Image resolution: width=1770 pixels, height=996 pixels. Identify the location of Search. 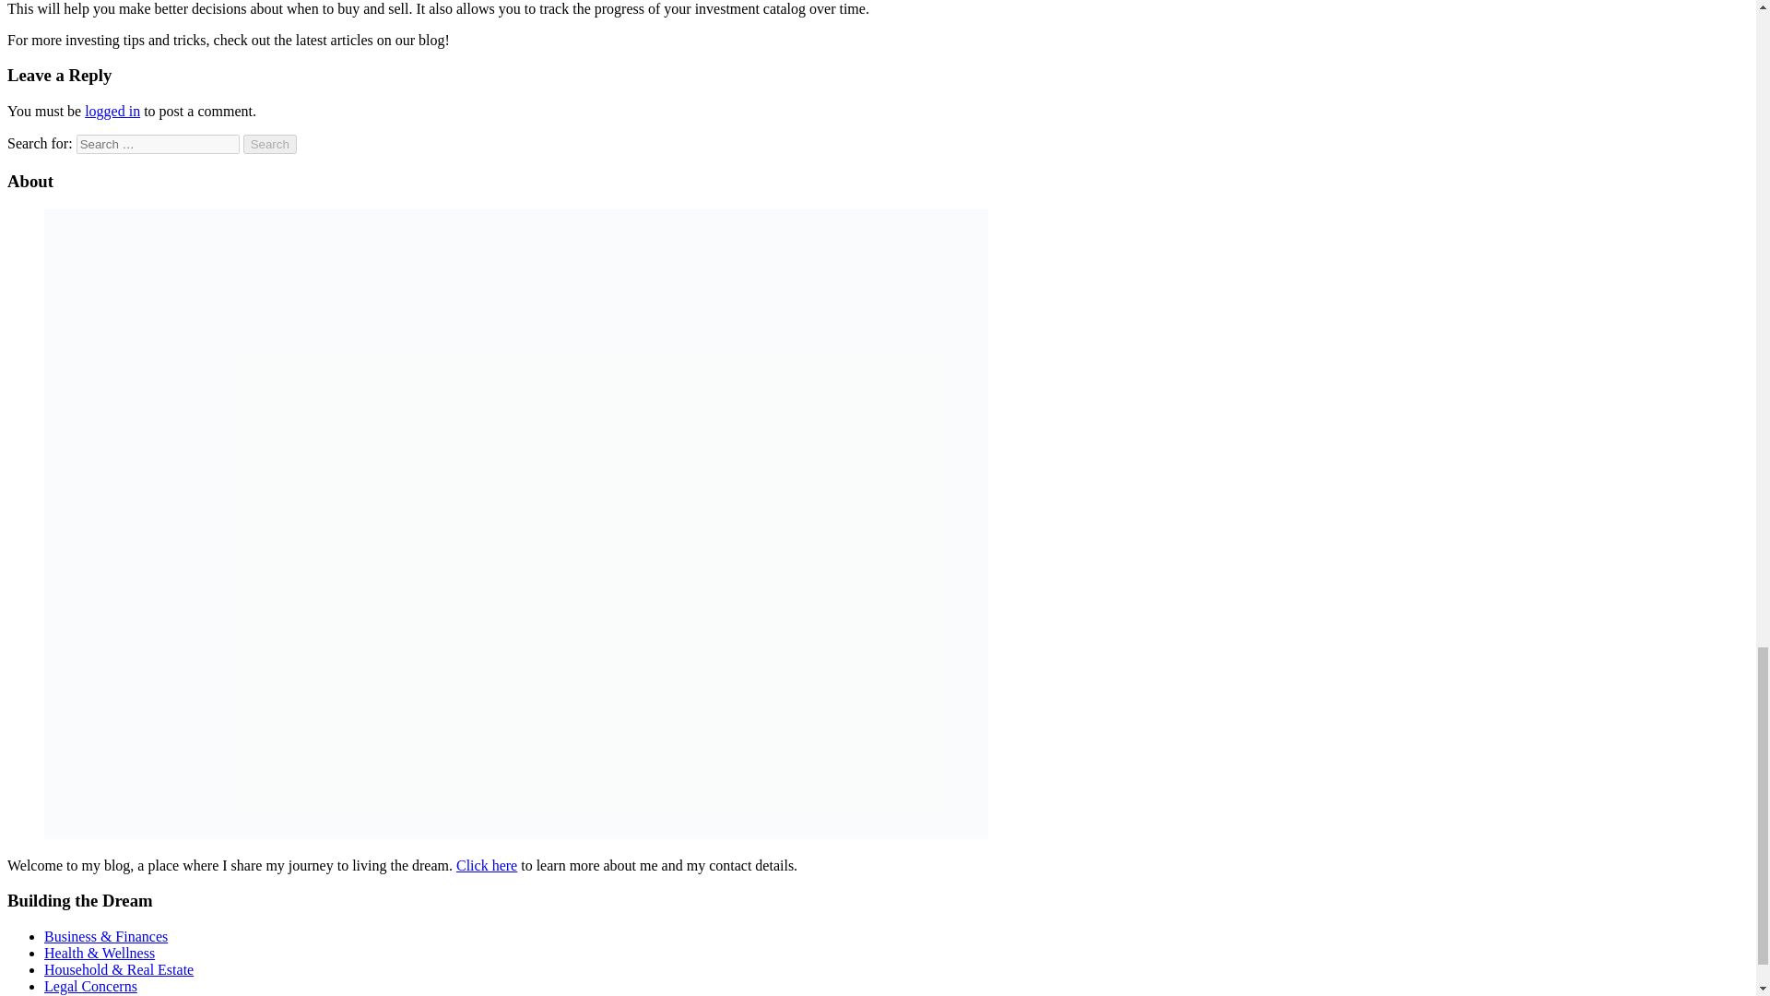
(270, 144).